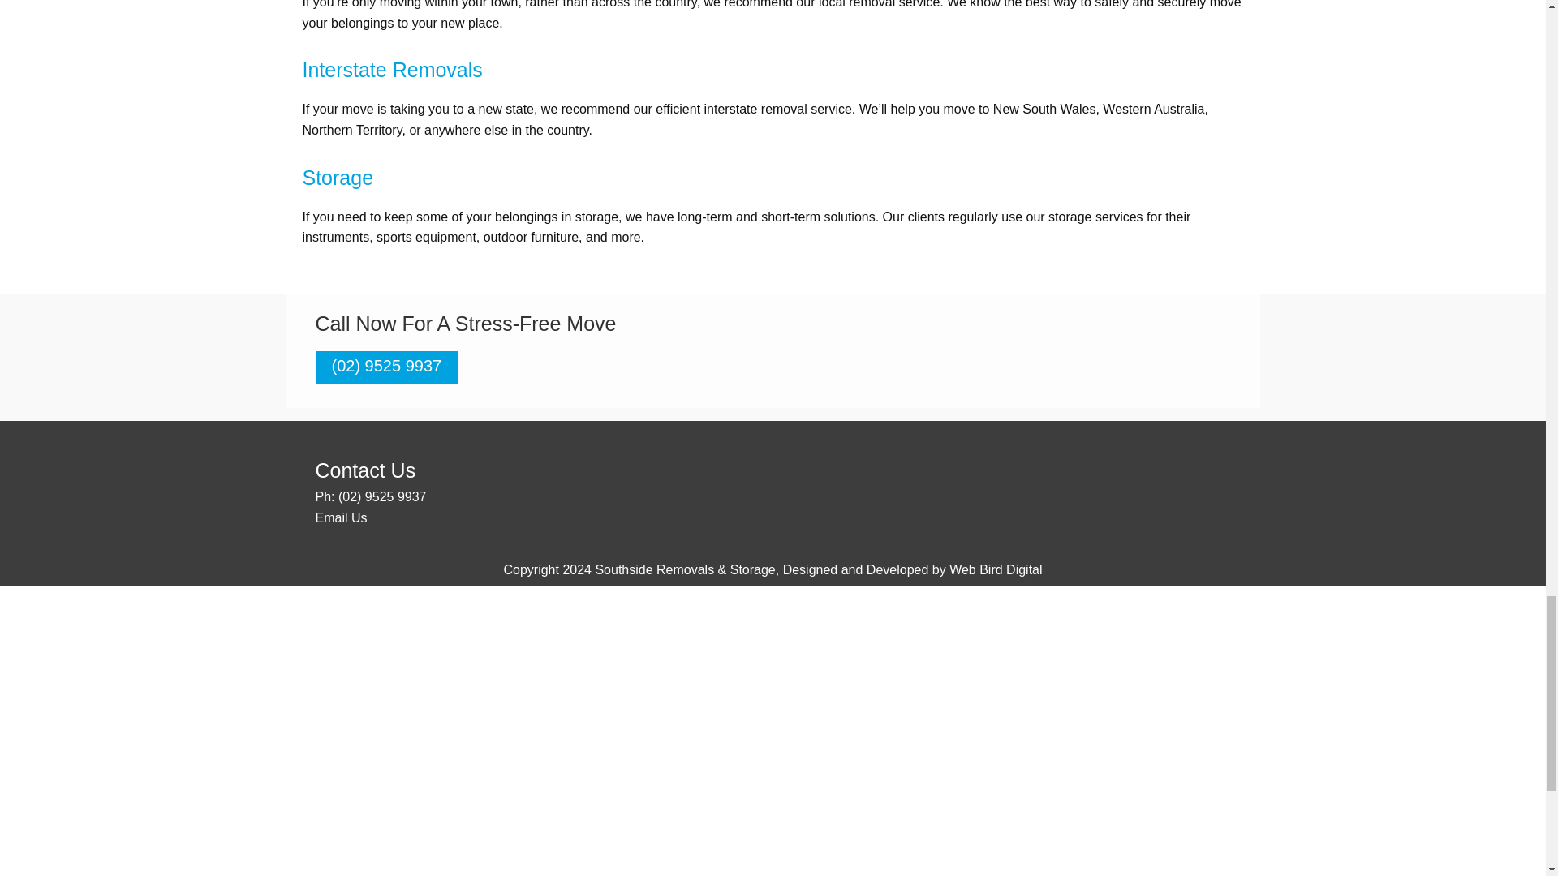 This screenshot has width=1558, height=876. What do you see at coordinates (340, 517) in the screenshot?
I see `Contact us via email` at bounding box center [340, 517].